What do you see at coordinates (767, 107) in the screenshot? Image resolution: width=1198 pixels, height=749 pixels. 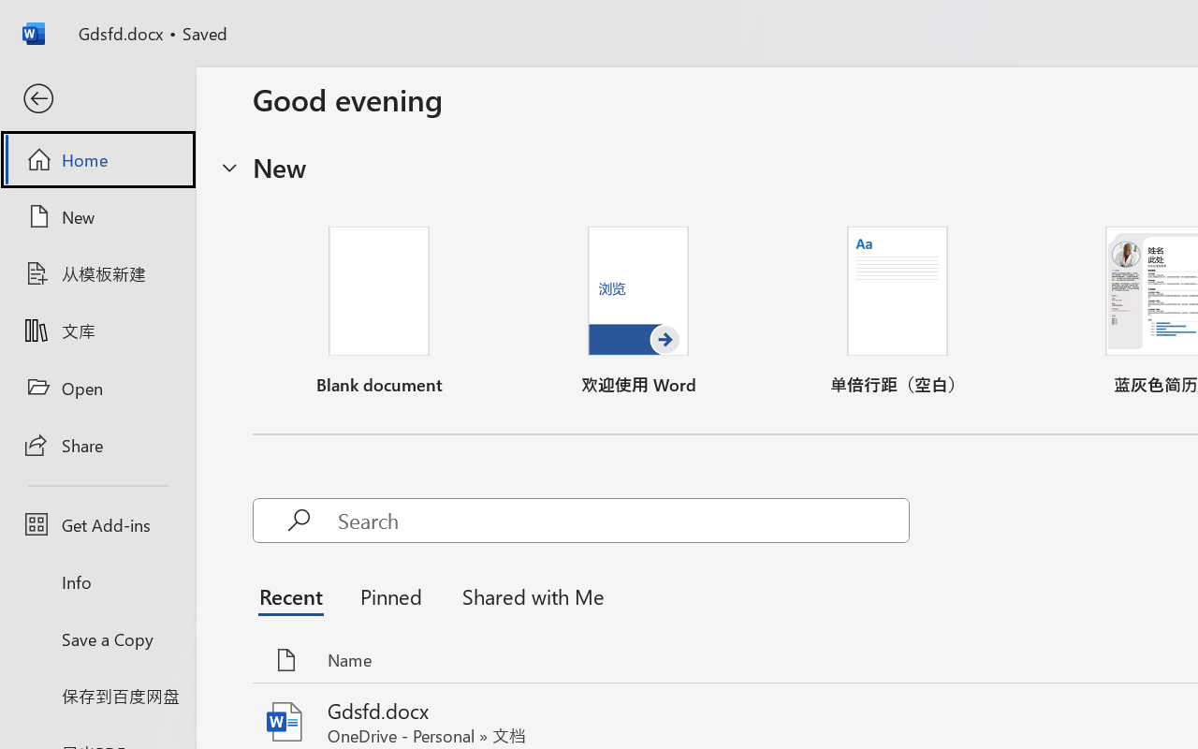 I see `Close Master View` at bounding box center [767, 107].